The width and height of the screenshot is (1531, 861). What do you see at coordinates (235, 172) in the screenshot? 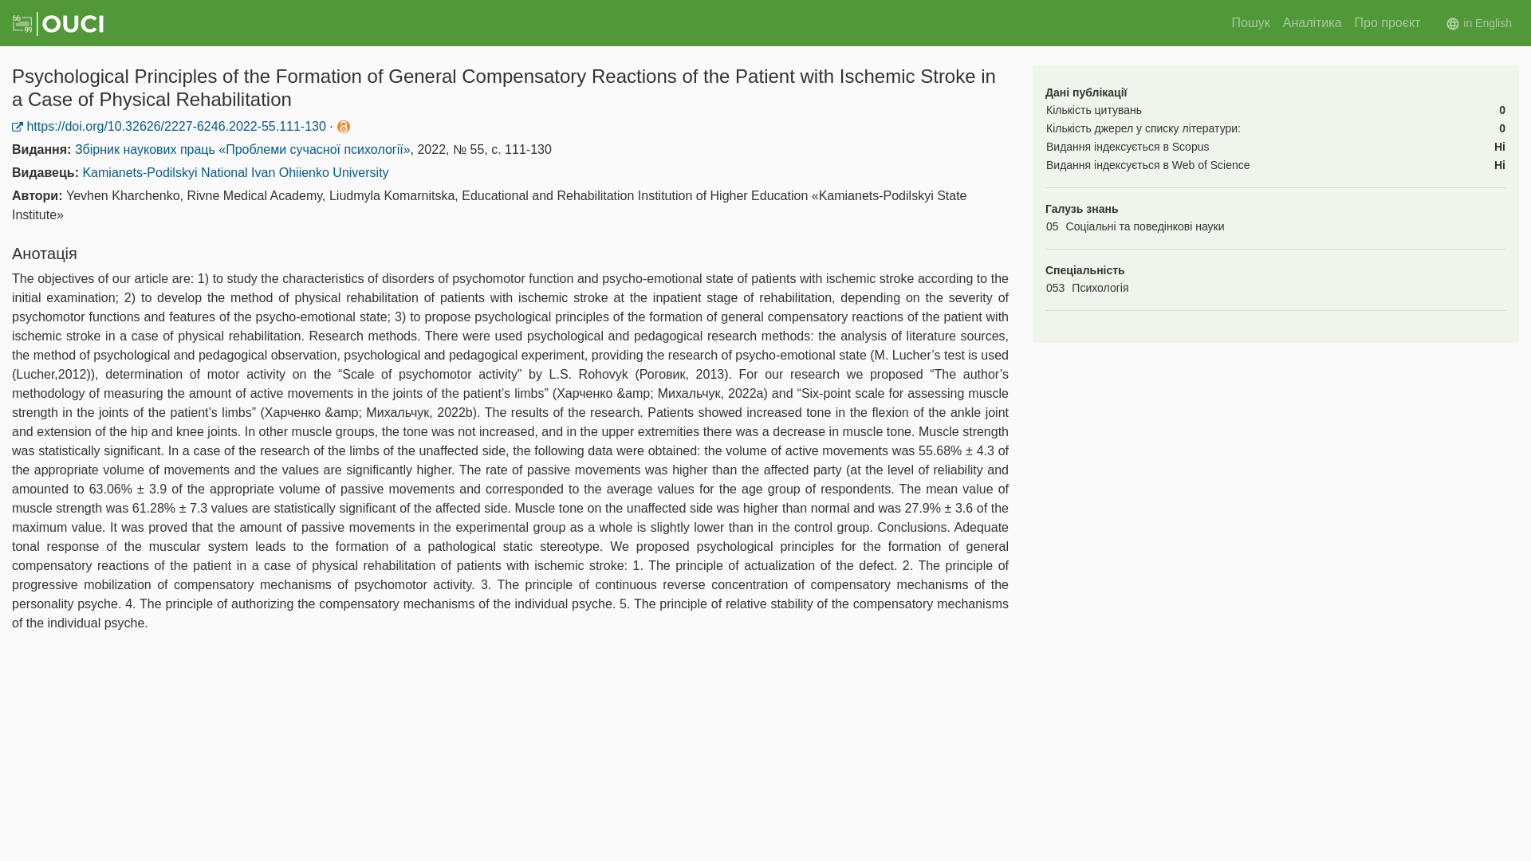
I see `Kamianets-Podilskyi National Ivan Ohiienko University` at bounding box center [235, 172].